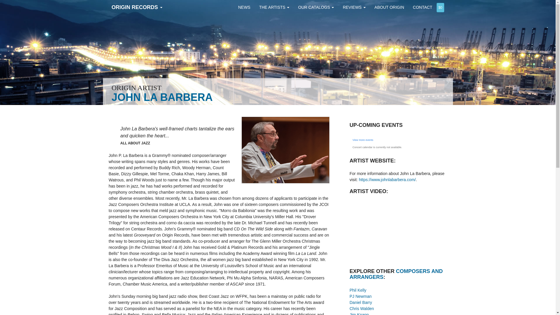  Describe the element at coordinates (359, 314) in the screenshot. I see `Jim Knapp` at that location.